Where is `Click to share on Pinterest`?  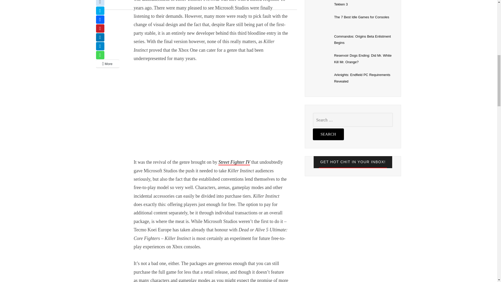 Click to share on Pinterest is located at coordinates (100, 28).